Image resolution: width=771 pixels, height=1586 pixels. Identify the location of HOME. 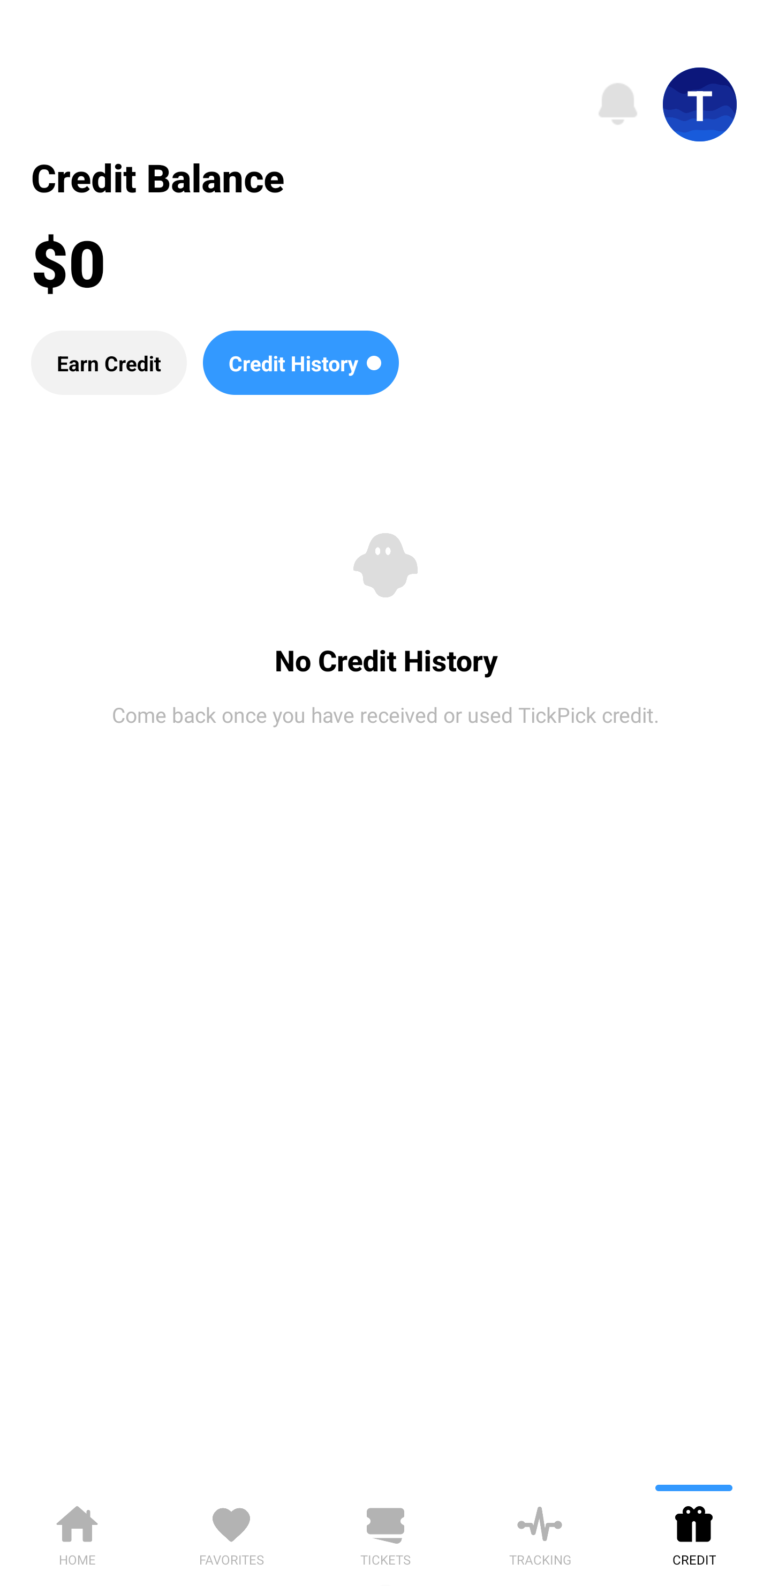
(77, 1532).